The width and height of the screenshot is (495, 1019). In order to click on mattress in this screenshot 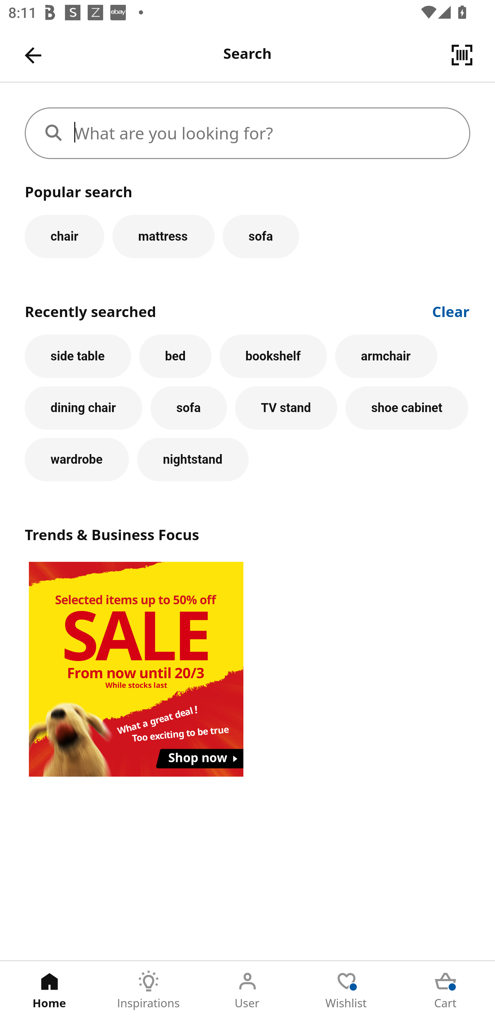, I will do `click(163, 236)`.